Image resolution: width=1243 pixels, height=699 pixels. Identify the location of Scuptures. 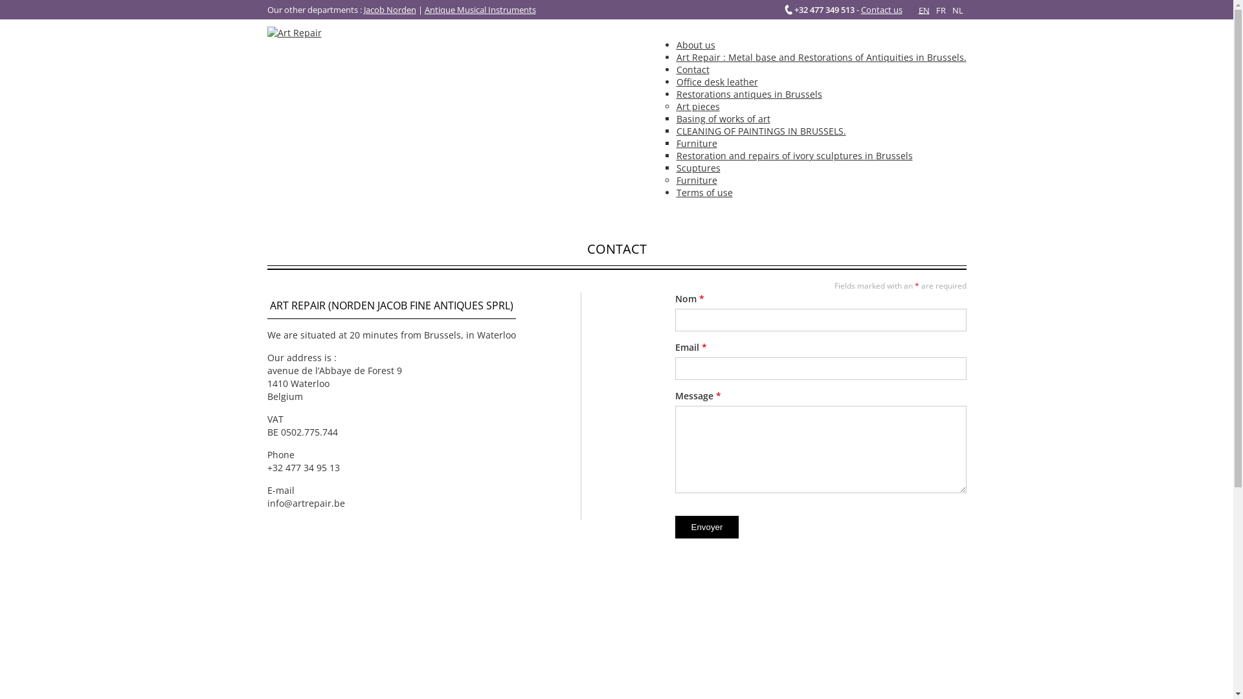
(698, 168).